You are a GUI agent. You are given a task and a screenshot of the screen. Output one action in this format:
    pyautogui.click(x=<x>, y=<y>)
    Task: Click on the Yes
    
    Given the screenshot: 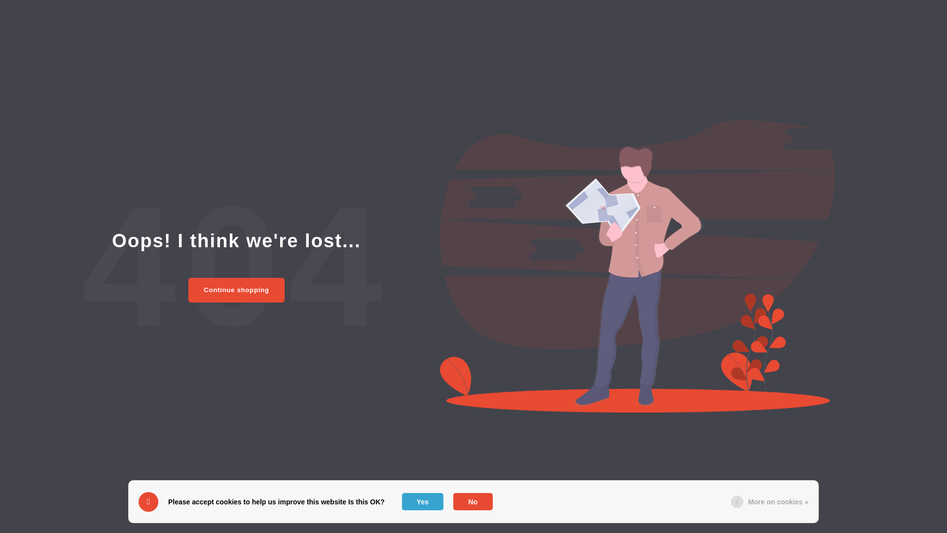 What is the action you would take?
    pyautogui.click(x=422, y=501)
    